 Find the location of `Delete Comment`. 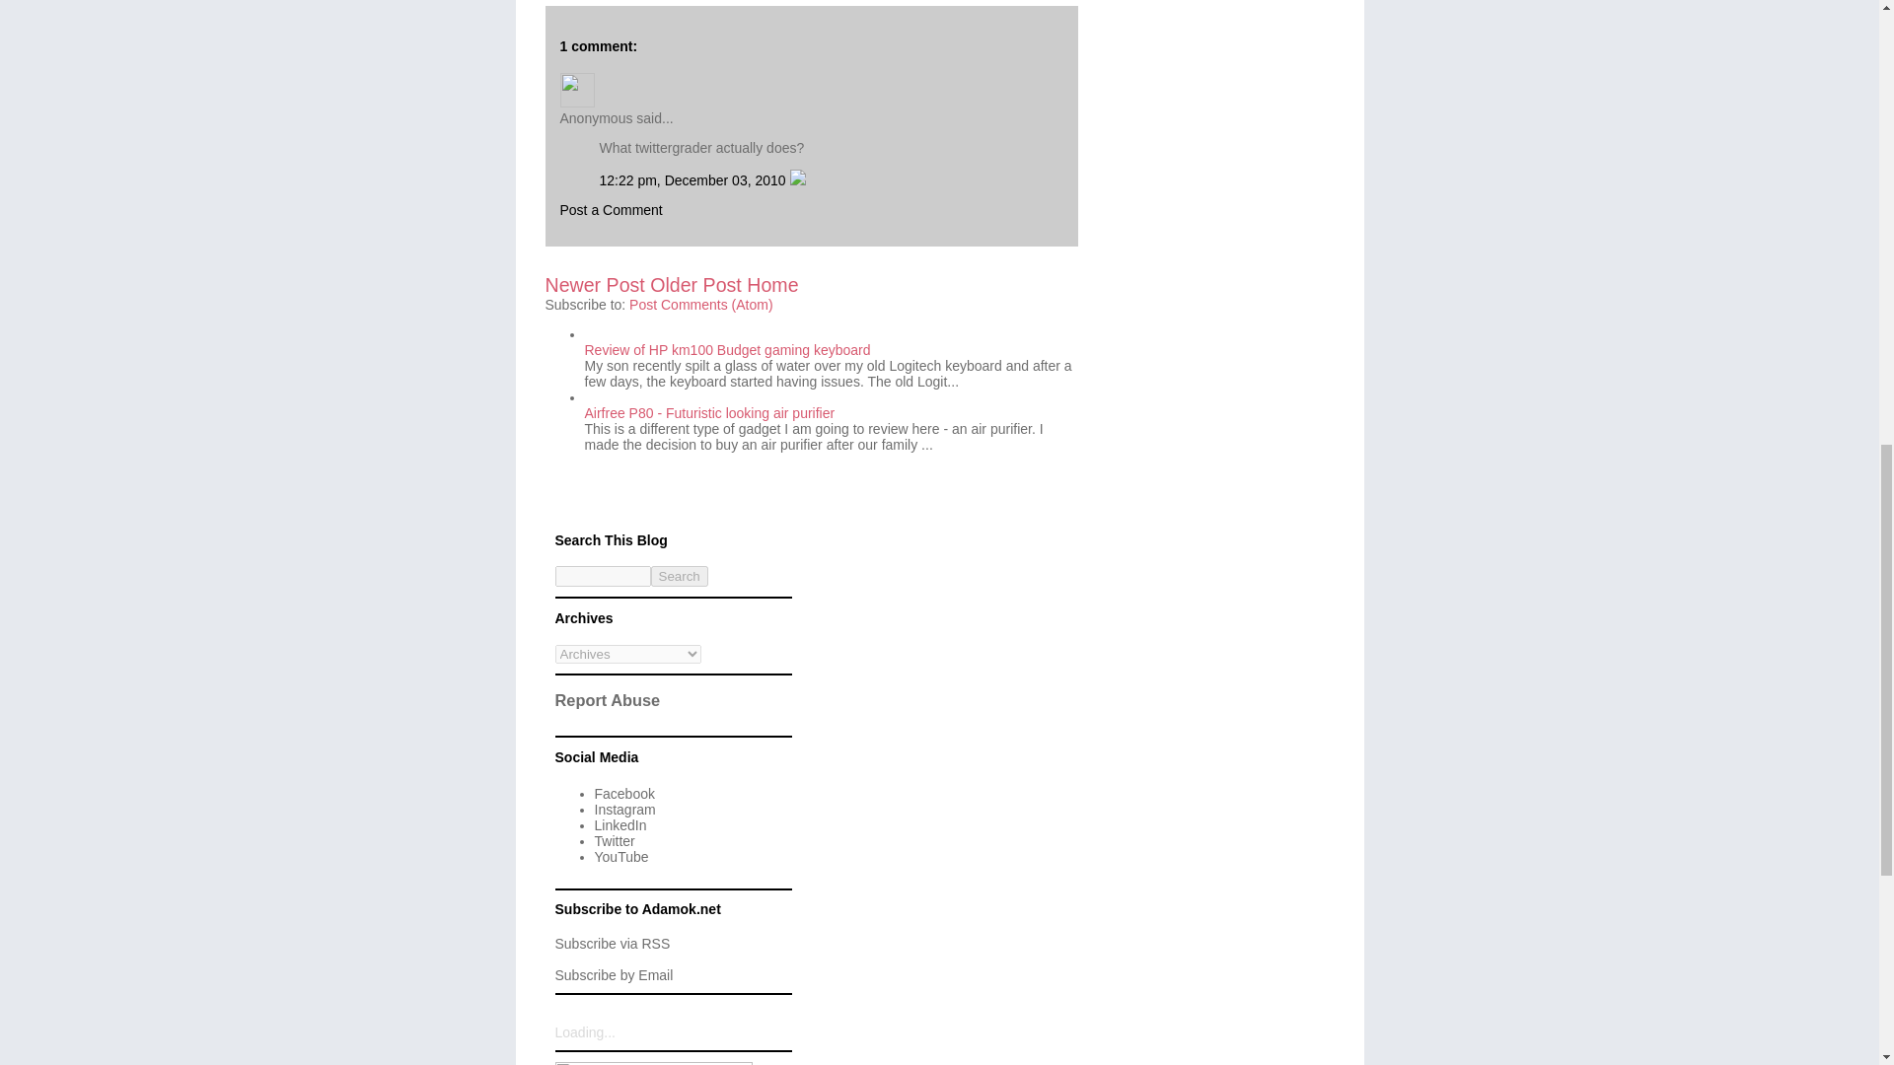

Delete Comment is located at coordinates (797, 179).